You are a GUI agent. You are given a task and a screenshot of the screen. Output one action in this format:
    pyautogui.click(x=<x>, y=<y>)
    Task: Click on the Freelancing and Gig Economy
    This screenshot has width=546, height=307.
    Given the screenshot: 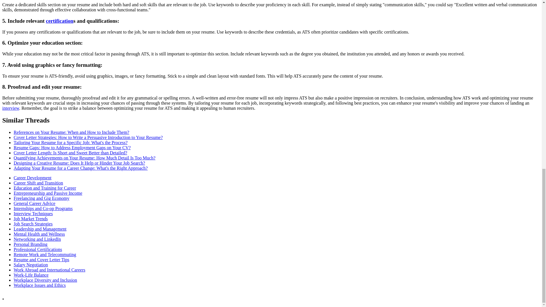 What is the action you would take?
    pyautogui.click(x=42, y=198)
    